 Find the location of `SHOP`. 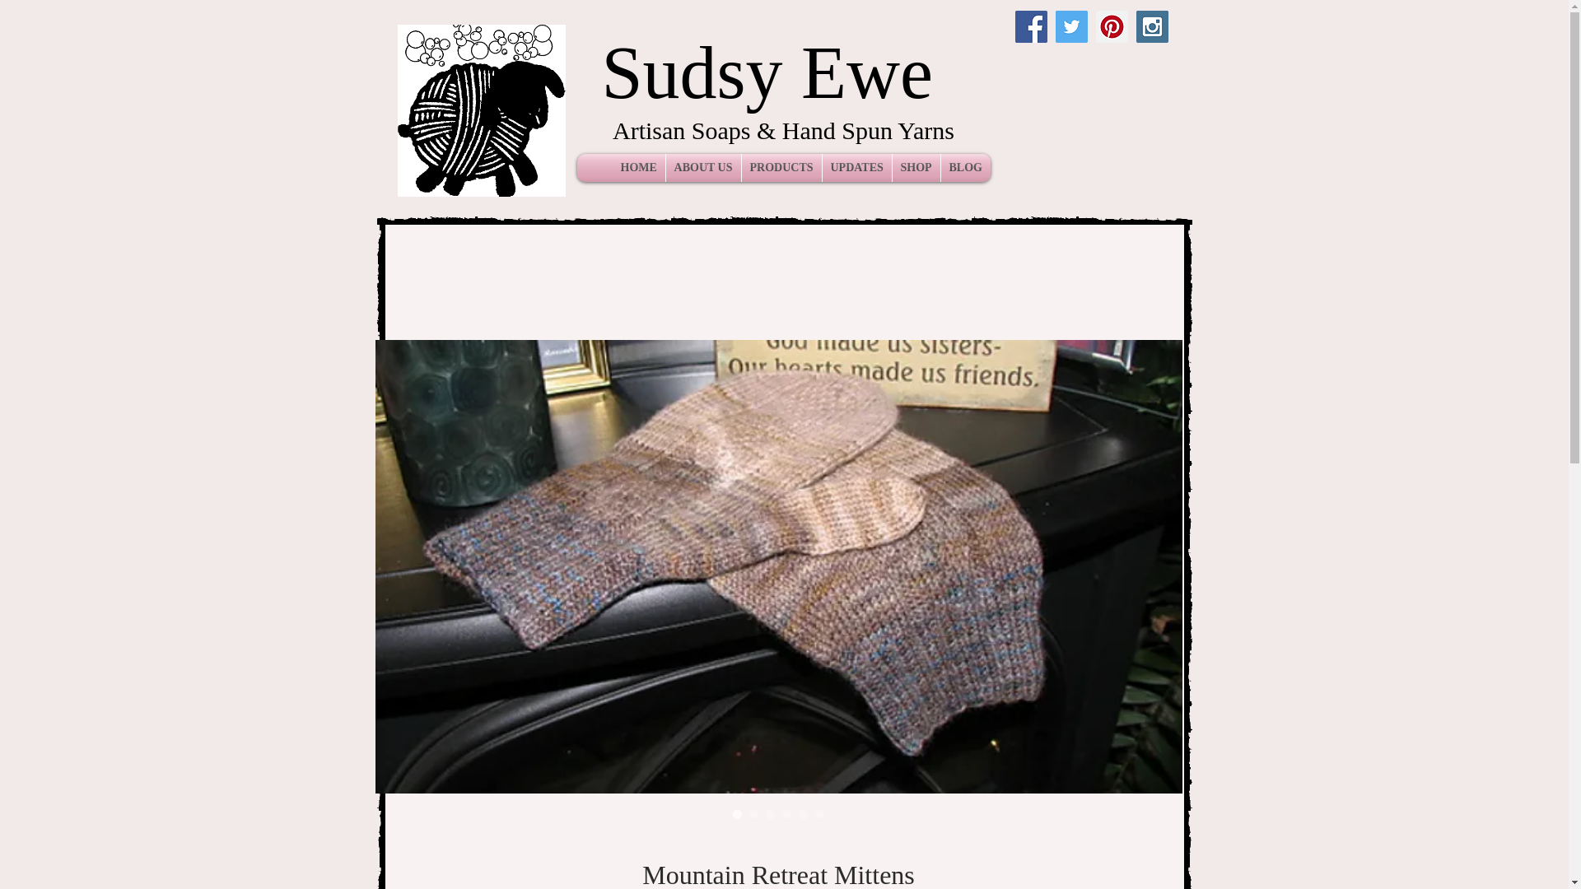

SHOP is located at coordinates (916, 168).